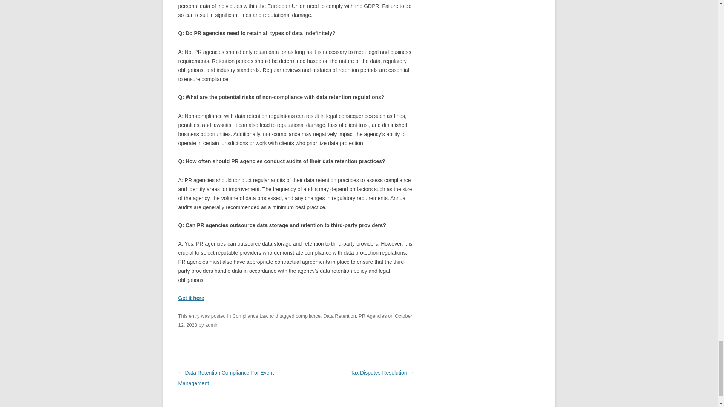 The height and width of the screenshot is (407, 724). I want to click on compliance, so click(308, 316).